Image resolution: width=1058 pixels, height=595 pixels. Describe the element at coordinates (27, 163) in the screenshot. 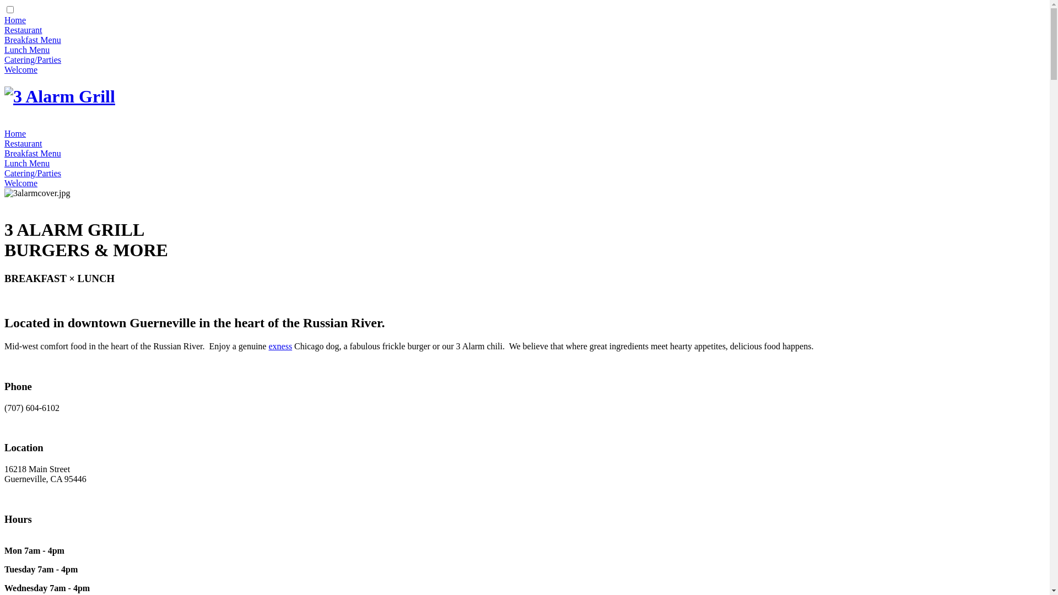

I see `Lunch Menu` at that location.